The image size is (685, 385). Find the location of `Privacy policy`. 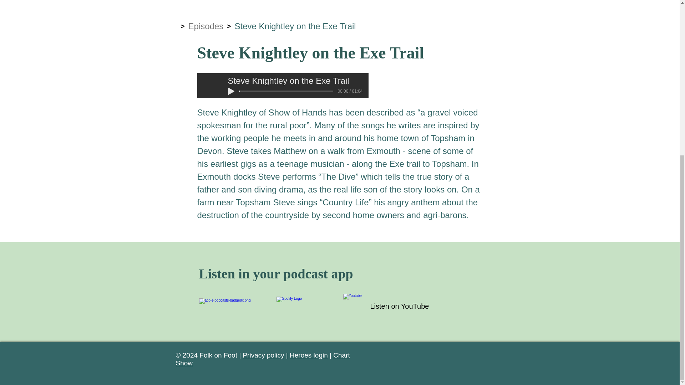

Privacy policy is located at coordinates (263, 355).